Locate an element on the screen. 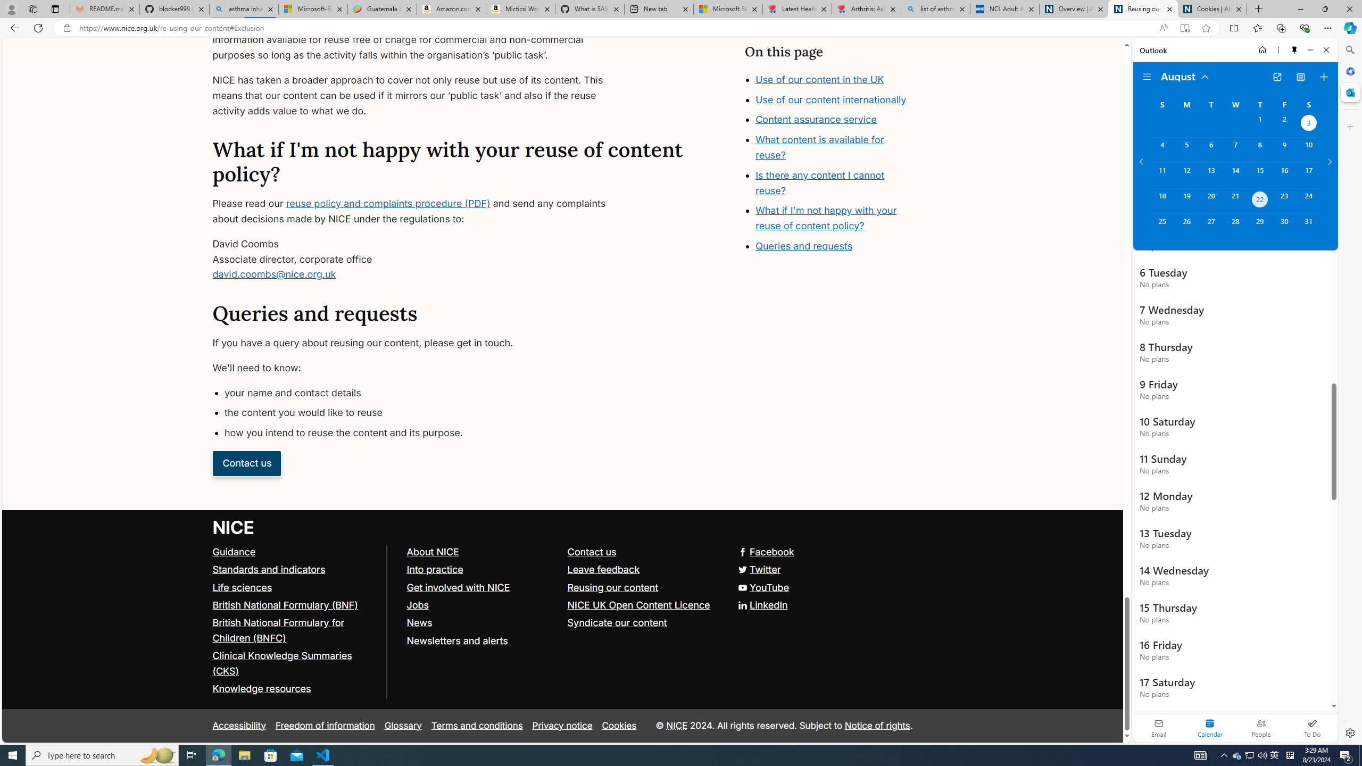 The width and height of the screenshot is (1362, 766). Contact us is located at coordinates (643, 552).